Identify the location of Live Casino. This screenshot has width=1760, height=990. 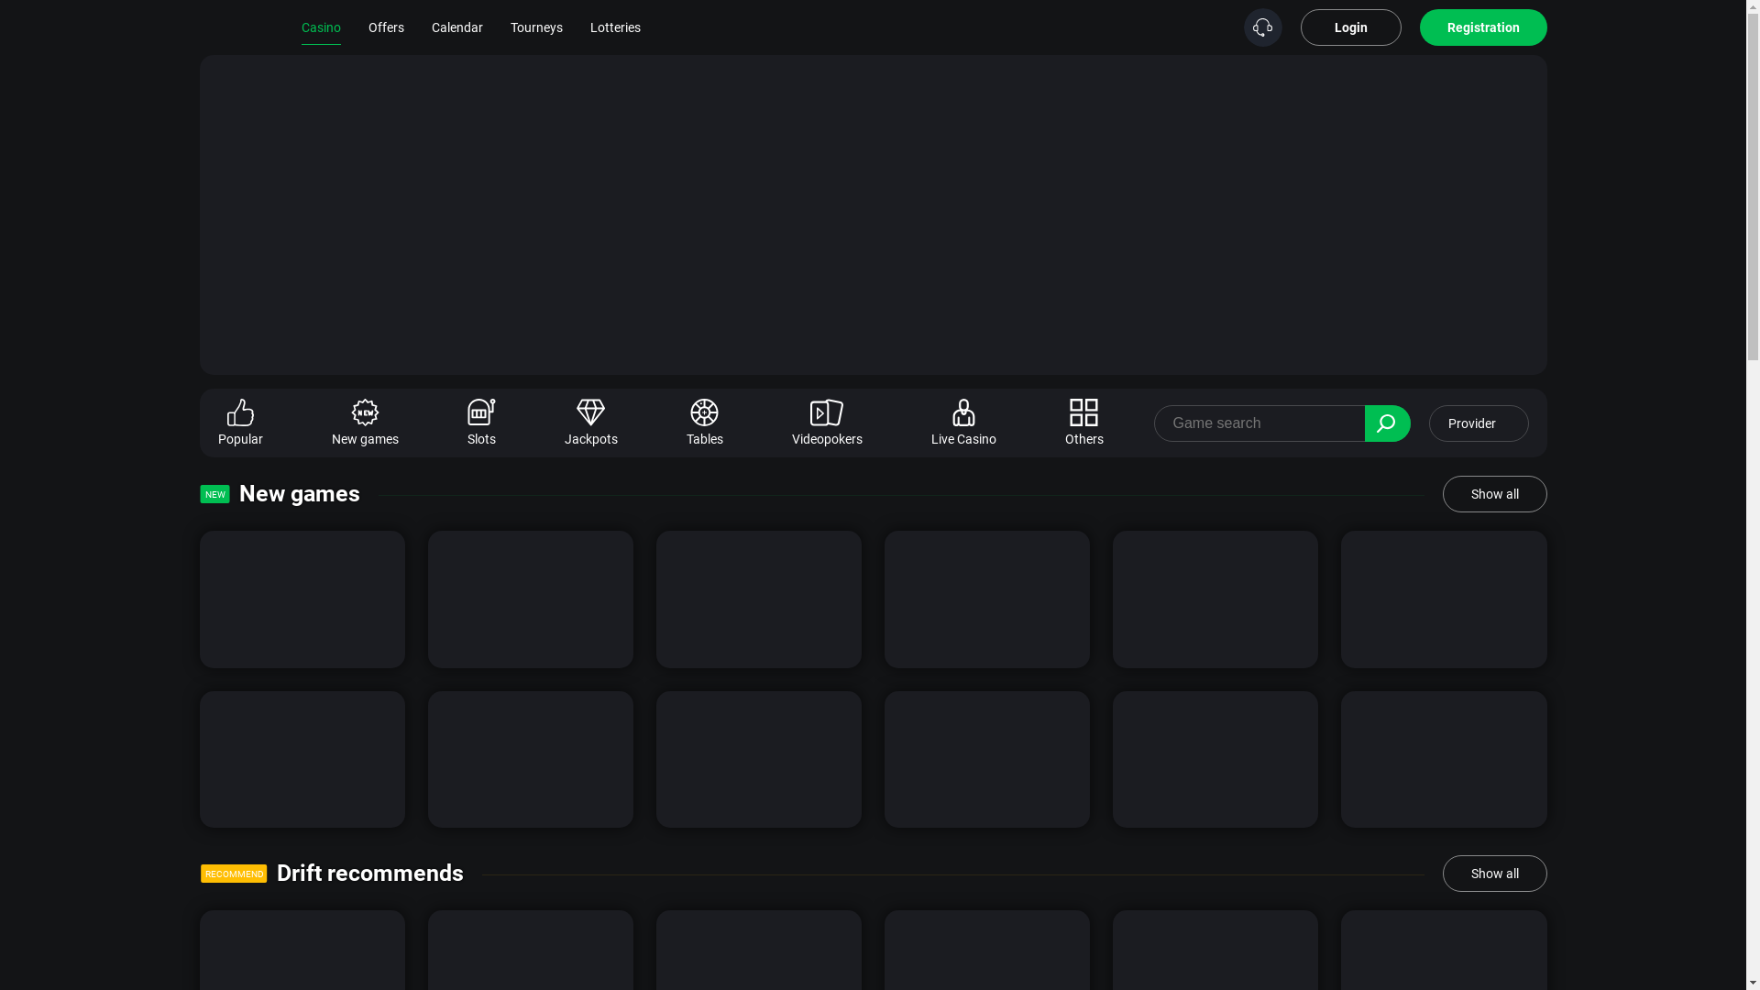
(964, 423).